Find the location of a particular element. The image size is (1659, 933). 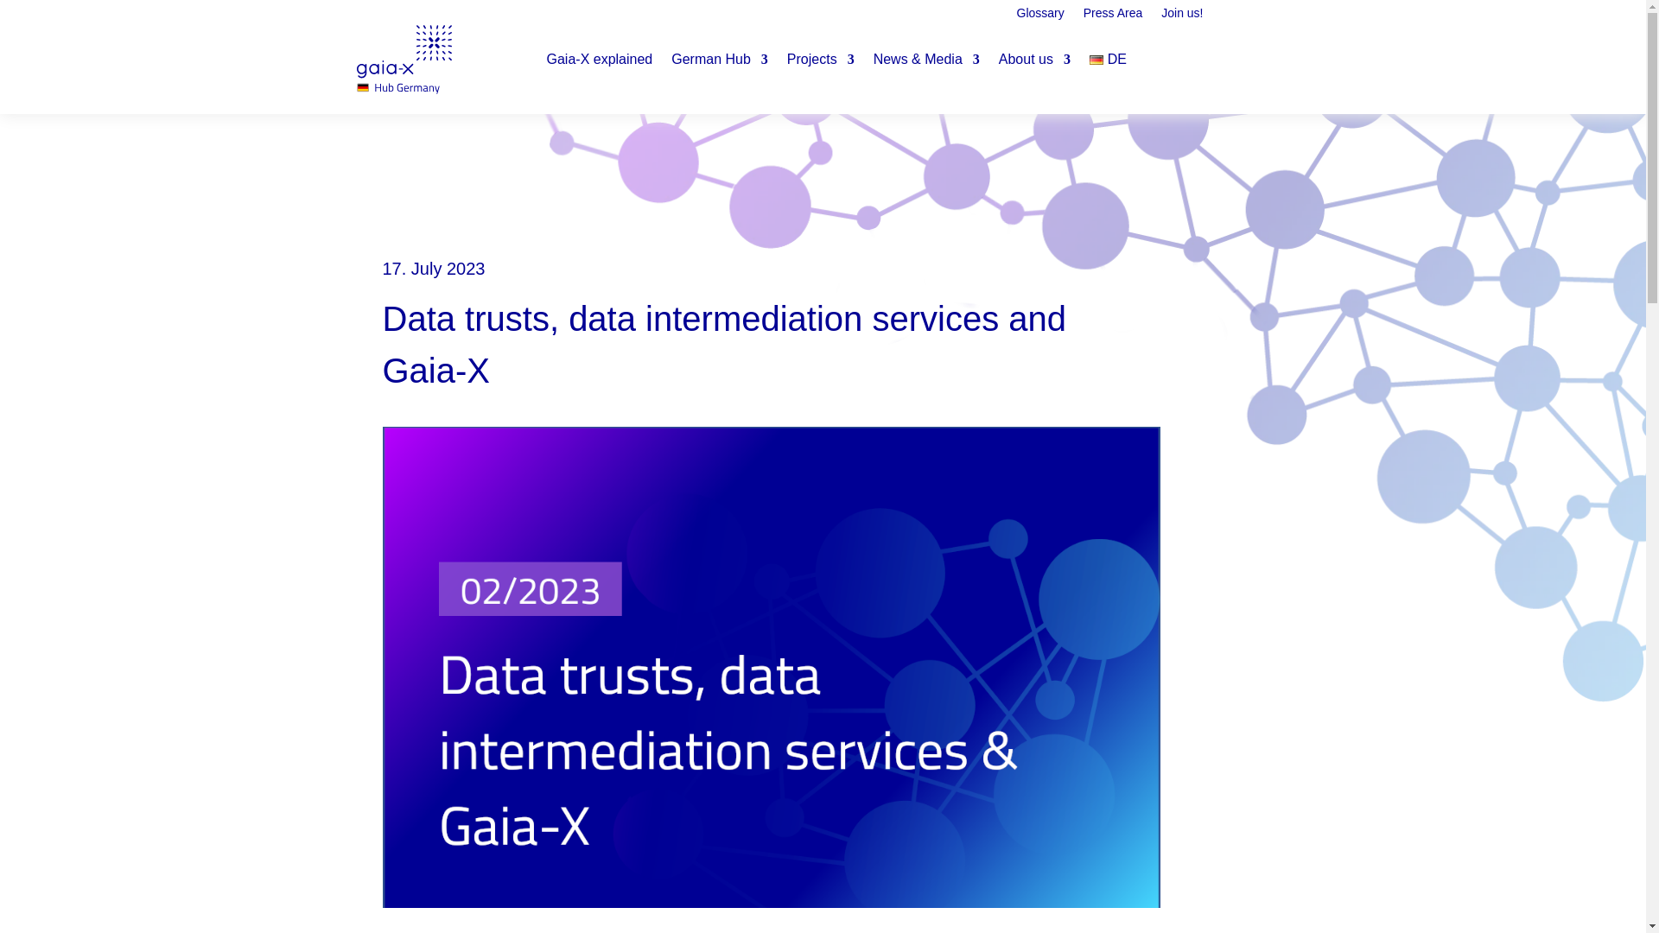

About us is located at coordinates (1033, 59).